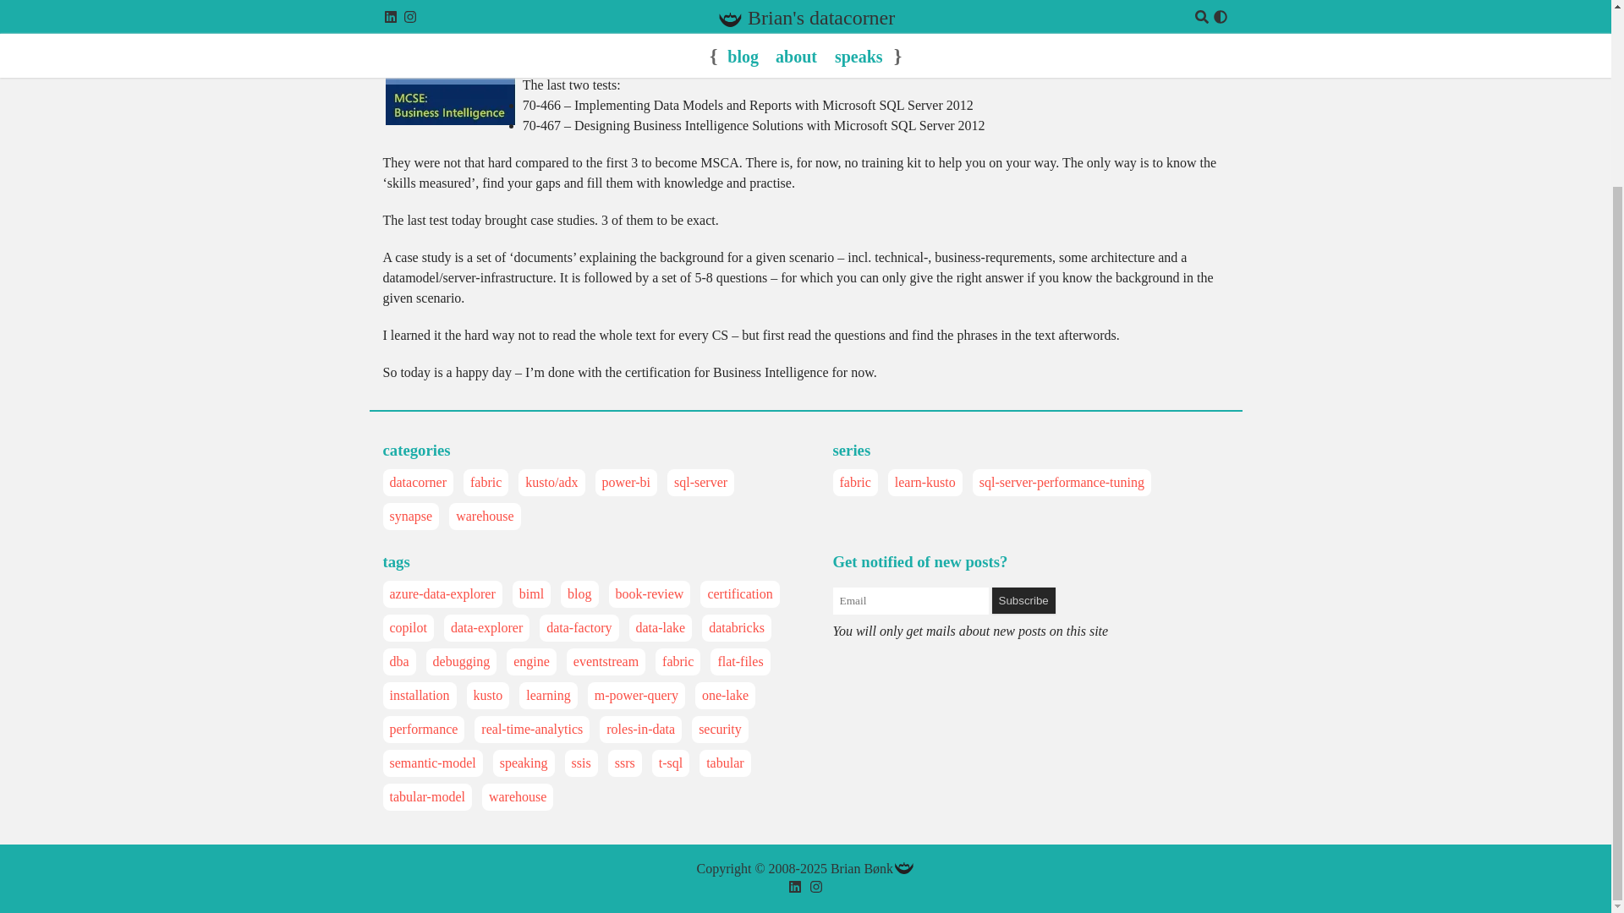 The height and width of the screenshot is (913, 1624). What do you see at coordinates (442, 593) in the screenshot?
I see `azure-data-explorer` at bounding box center [442, 593].